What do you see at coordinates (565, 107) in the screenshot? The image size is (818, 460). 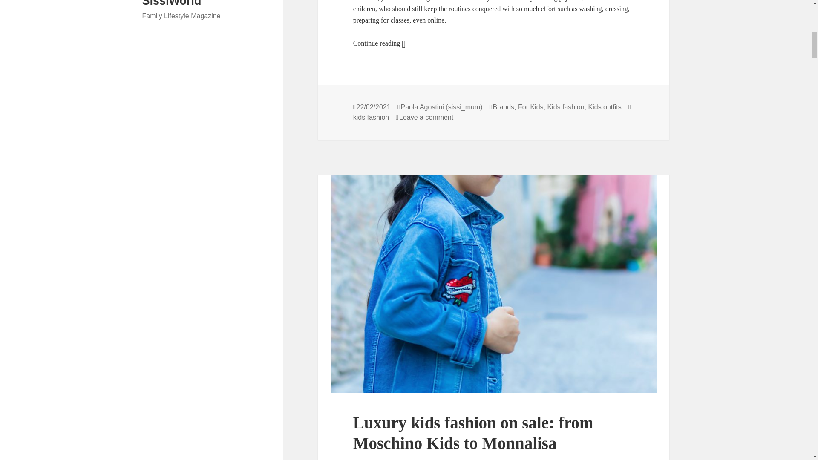 I see `Kids fashion` at bounding box center [565, 107].